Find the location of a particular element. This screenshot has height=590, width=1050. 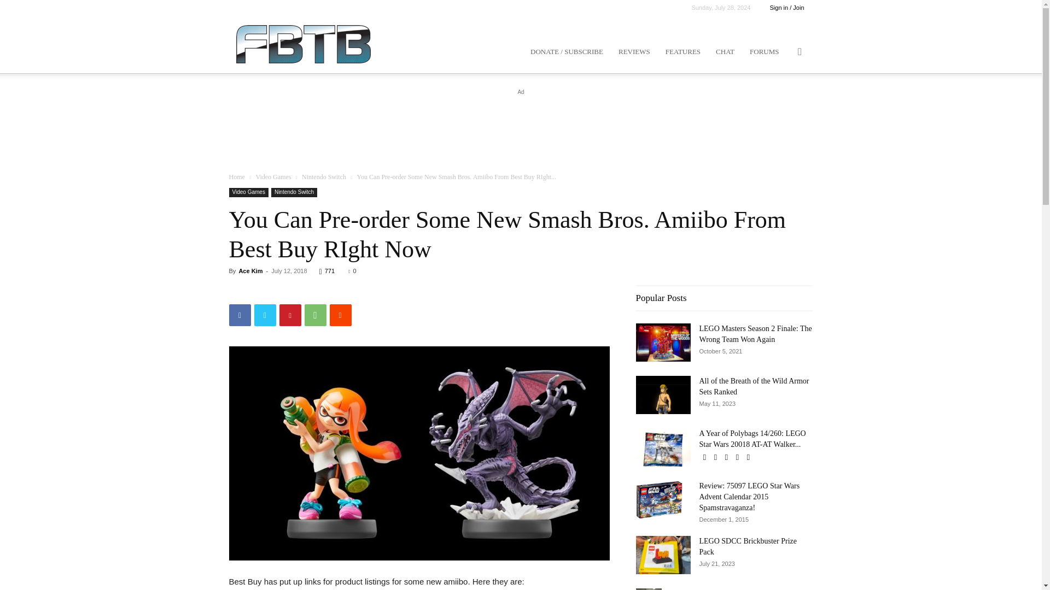

Facebook is located at coordinates (240, 315).